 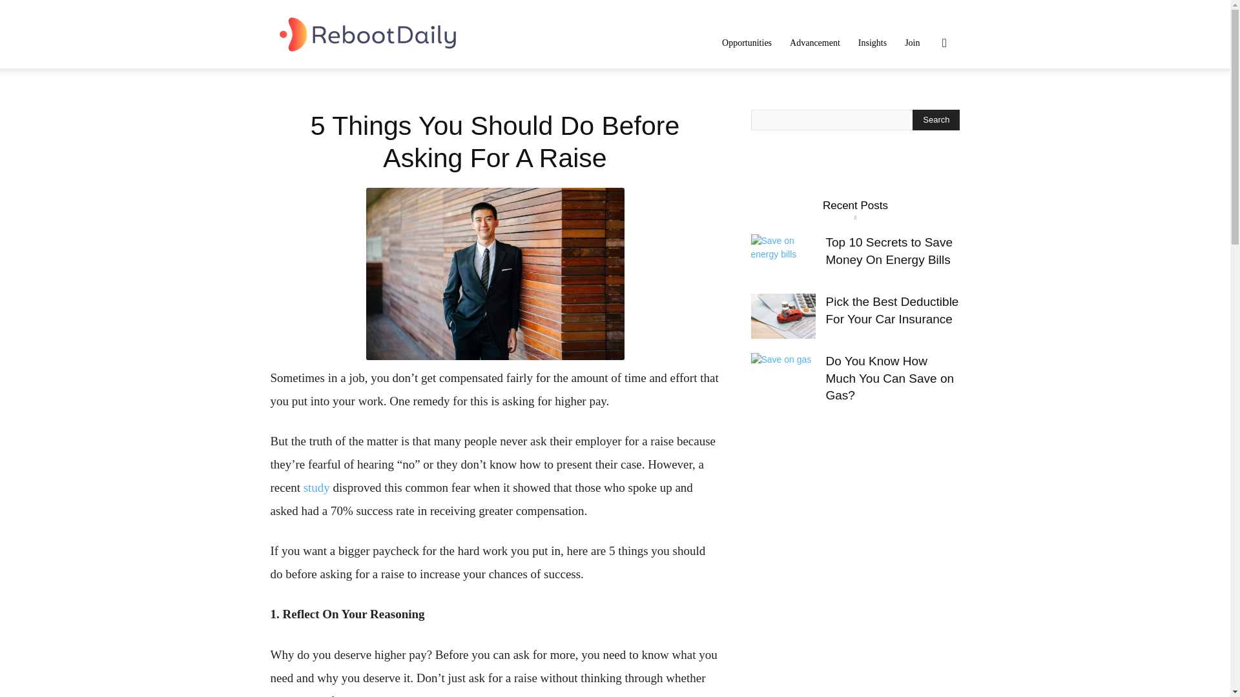 What do you see at coordinates (367, 34) in the screenshot?
I see `Reboot Daily` at bounding box center [367, 34].